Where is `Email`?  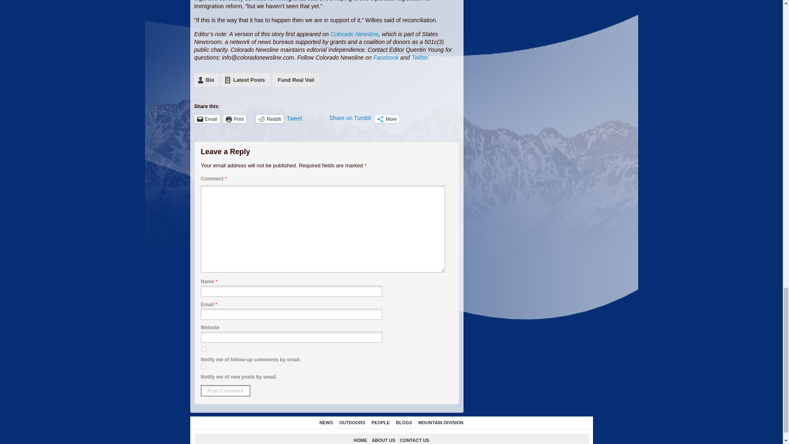
Email is located at coordinates (206, 119).